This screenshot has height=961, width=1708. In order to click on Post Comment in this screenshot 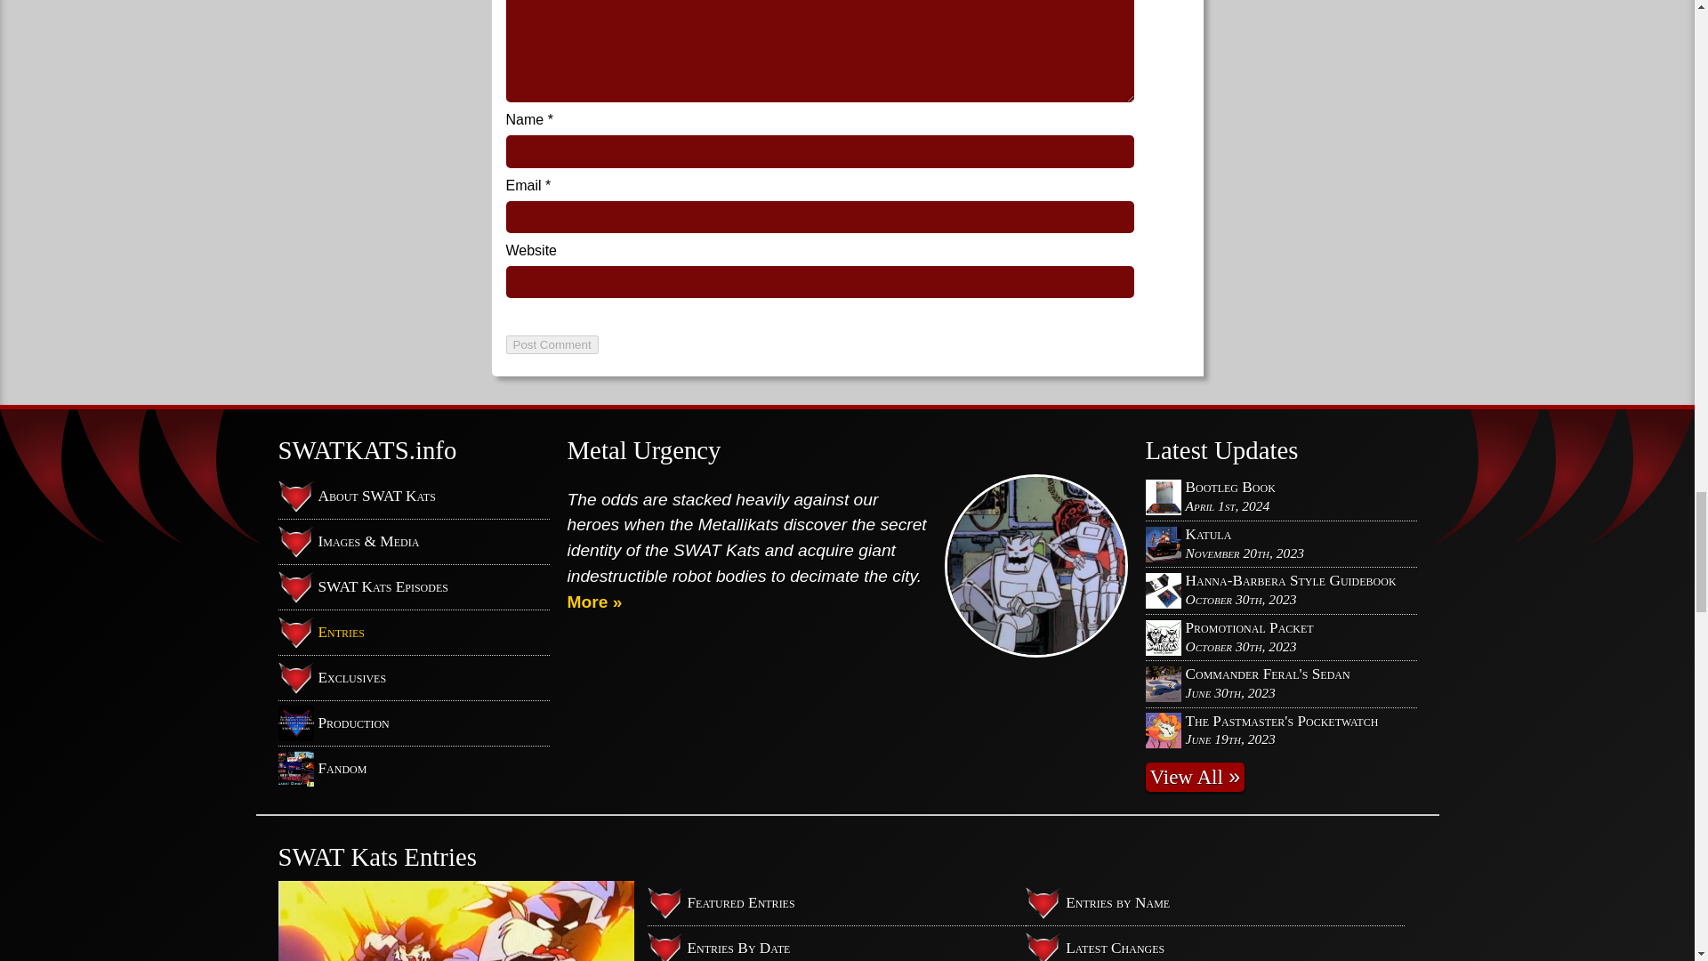, I will do `click(552, 344)`.